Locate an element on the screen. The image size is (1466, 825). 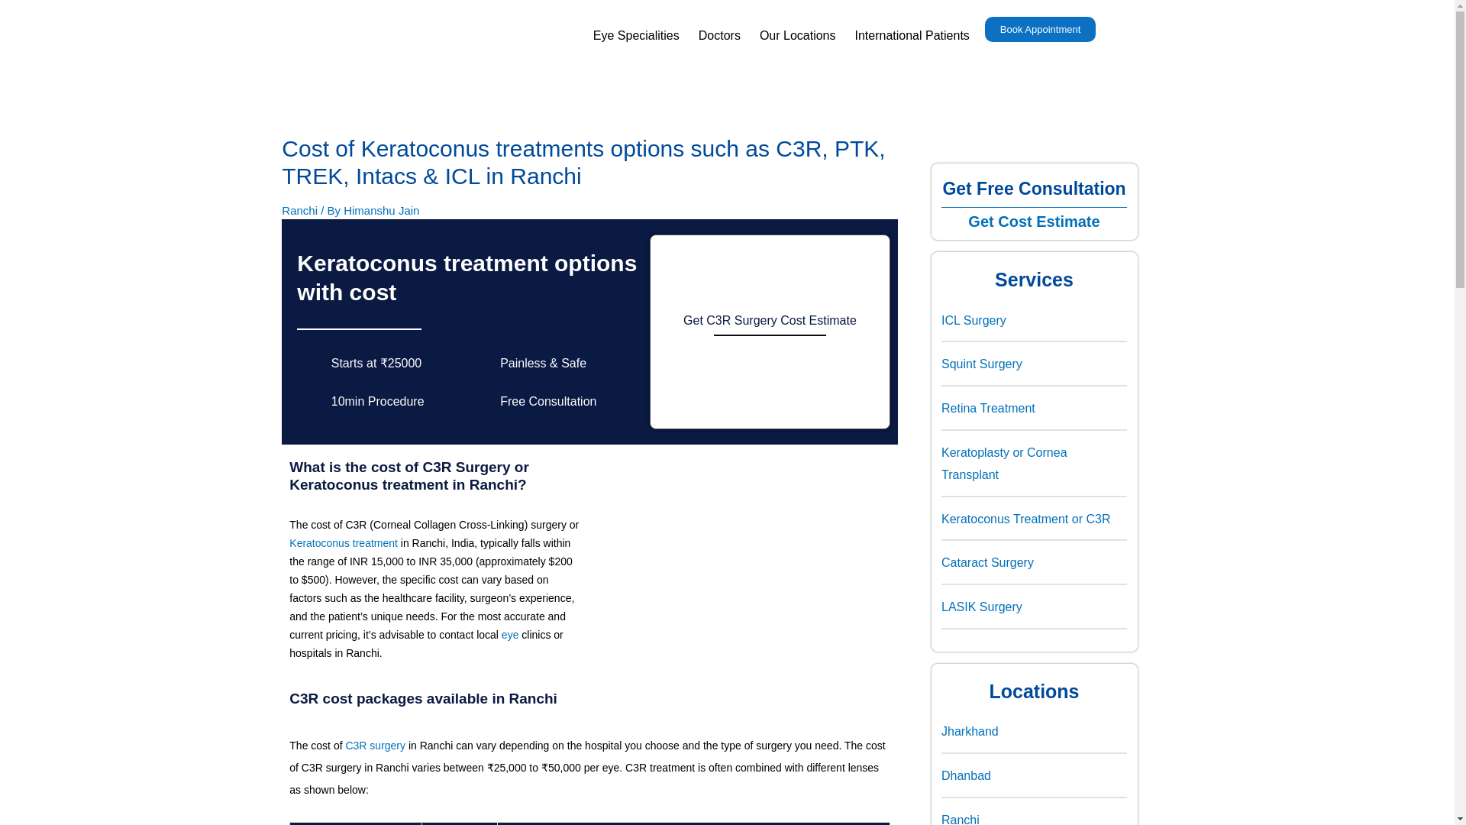
Our Locations is located at coordinates (797, 35).